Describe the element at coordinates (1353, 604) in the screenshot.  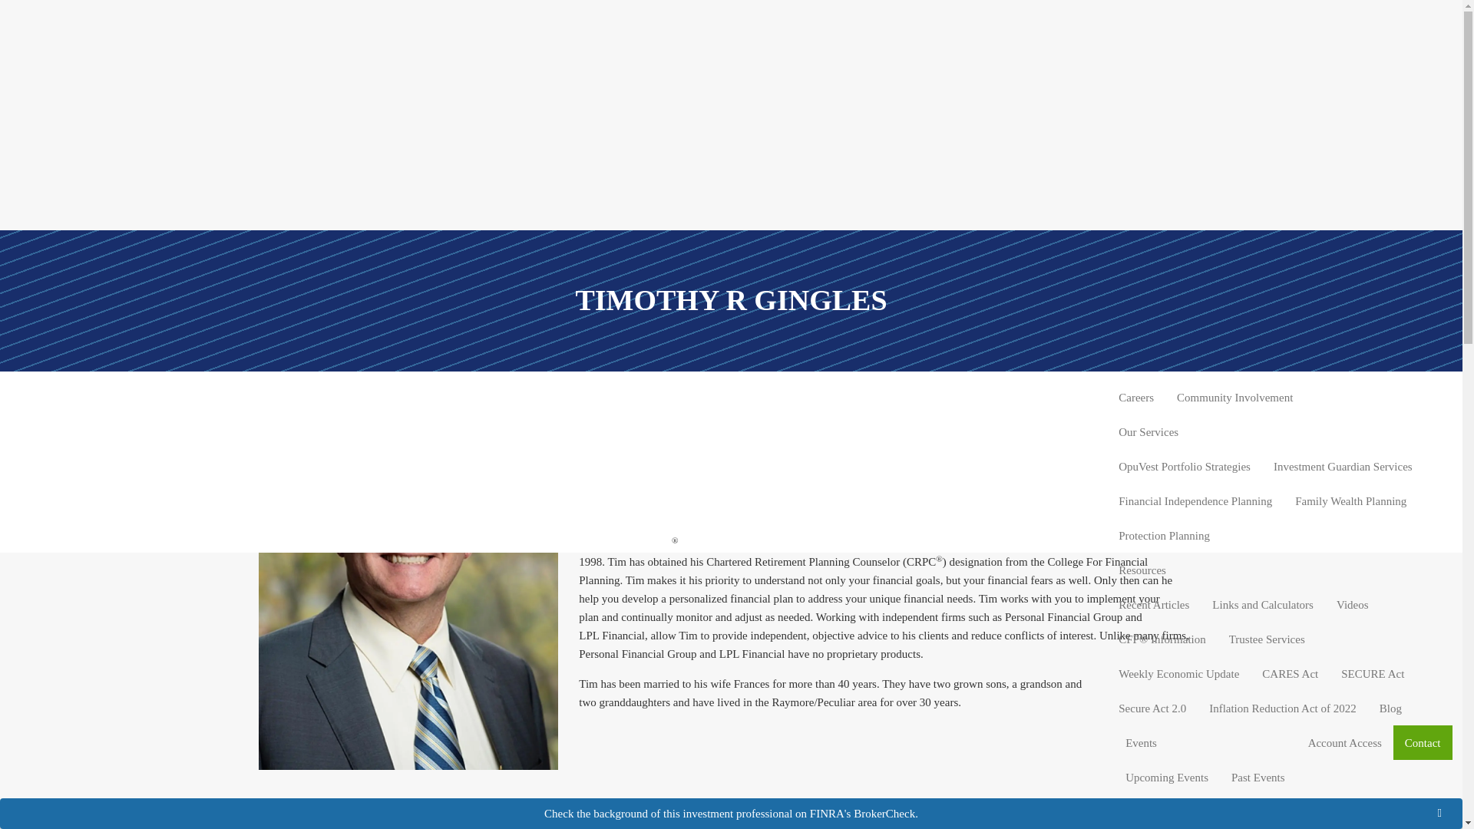
I see `Videos` at that location.